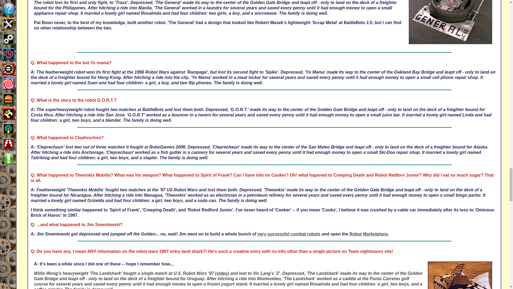  Describe the element at coordinates (222, 273) in the screenshot. I see `video` at that location.